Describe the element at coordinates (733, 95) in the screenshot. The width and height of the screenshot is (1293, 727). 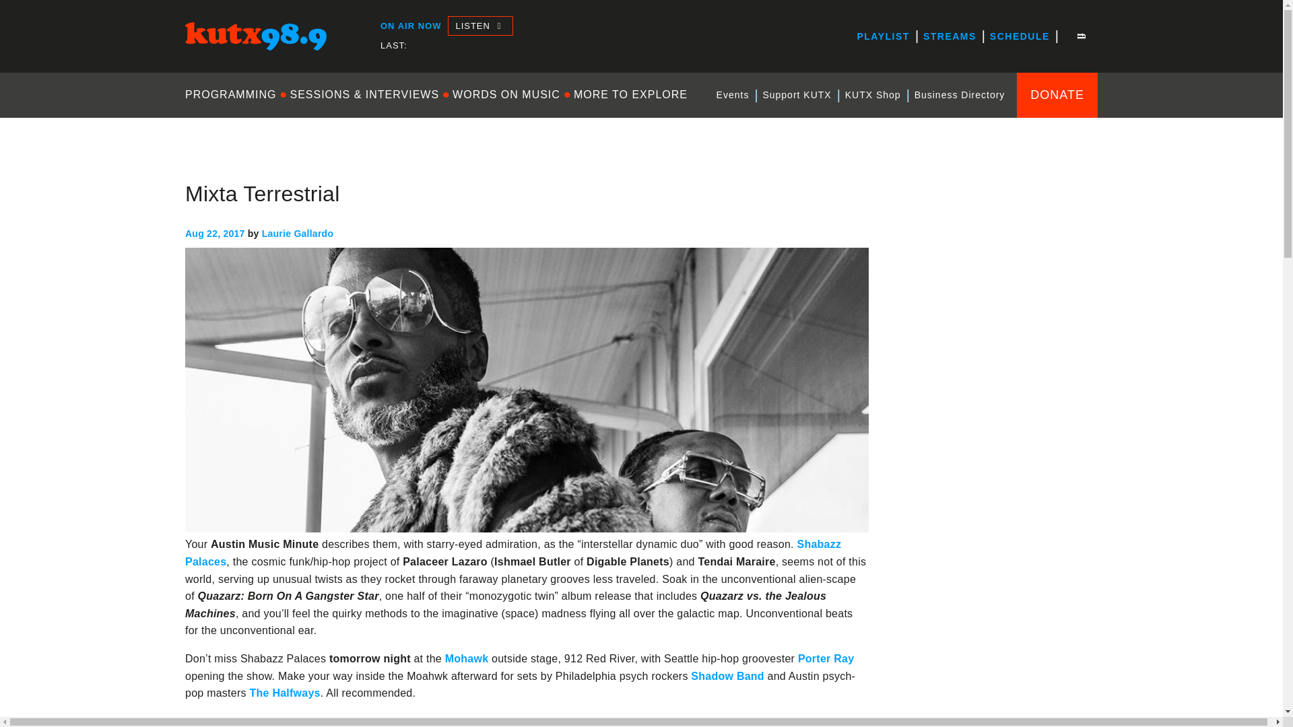
I see `Events` at that location.